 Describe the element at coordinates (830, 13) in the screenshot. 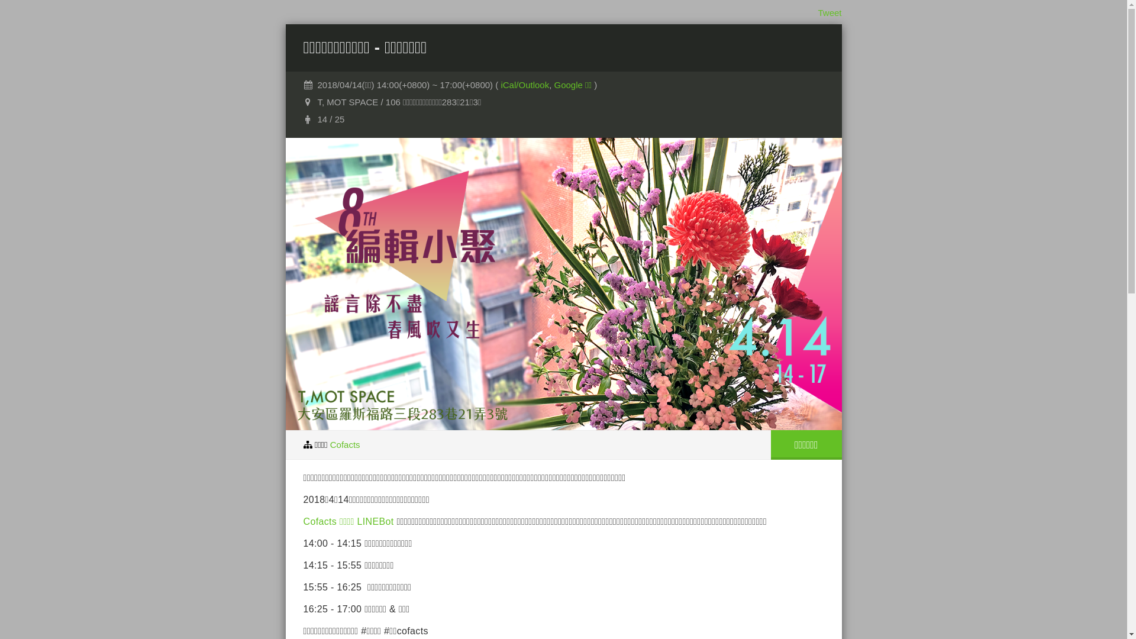

I see `Tweet` at that location.